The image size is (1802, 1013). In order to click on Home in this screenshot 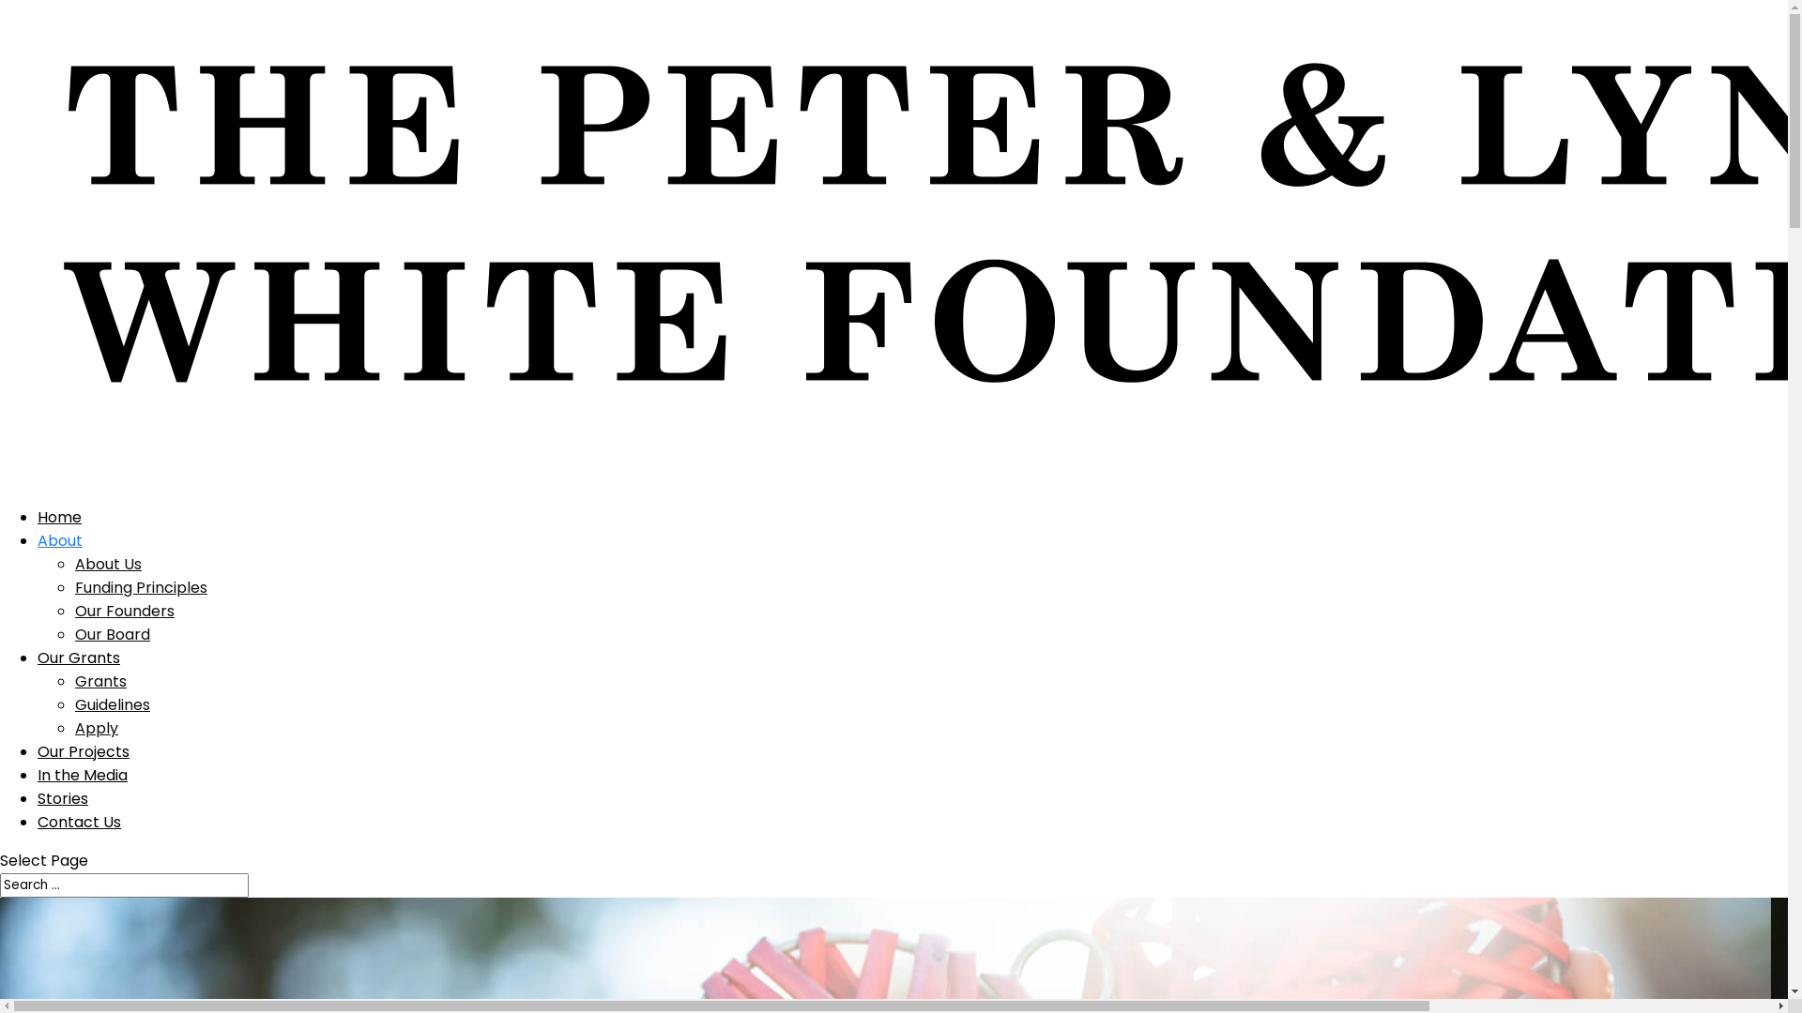, I will do `click(60, 537)`.